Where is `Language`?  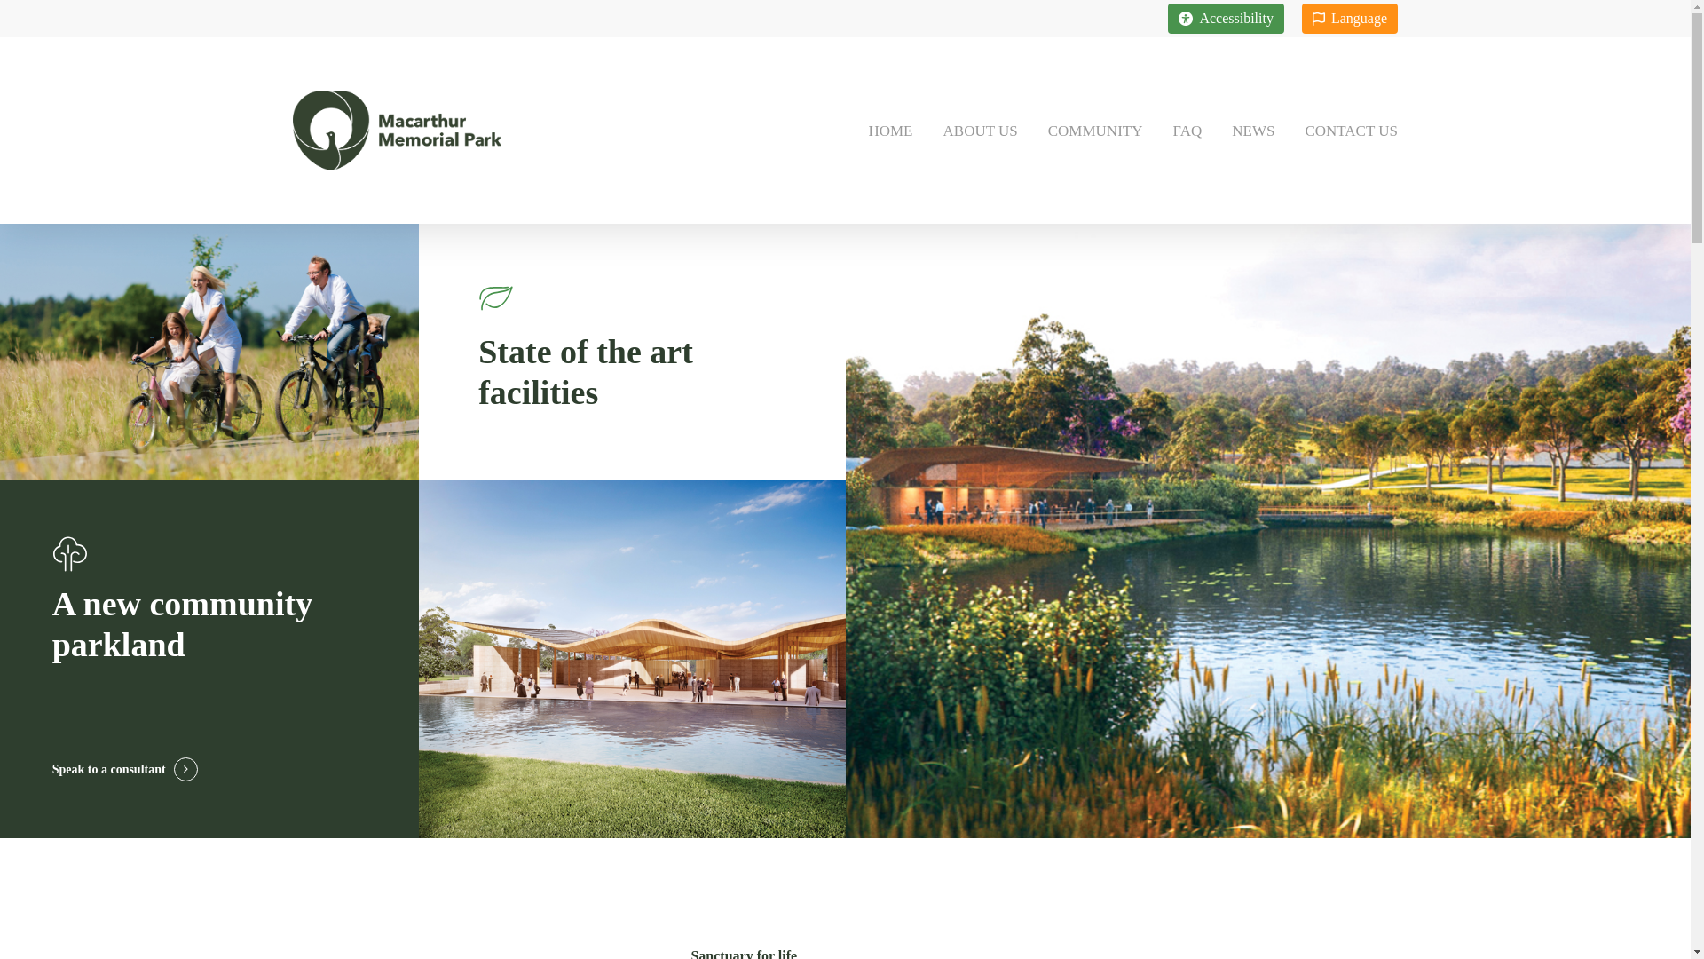 Language is located at coordinates (1350, 19).